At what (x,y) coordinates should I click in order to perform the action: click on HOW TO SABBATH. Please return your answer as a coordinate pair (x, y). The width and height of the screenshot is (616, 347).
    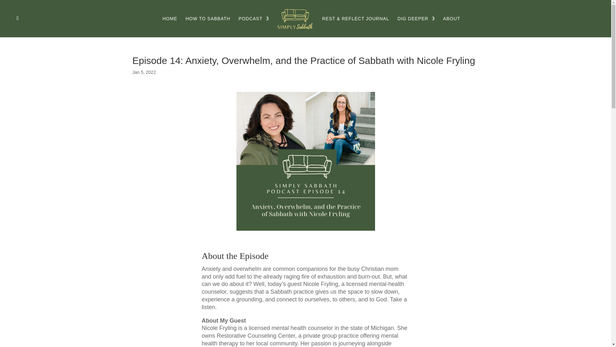
    Looking at the image, I should click on (207, 26).